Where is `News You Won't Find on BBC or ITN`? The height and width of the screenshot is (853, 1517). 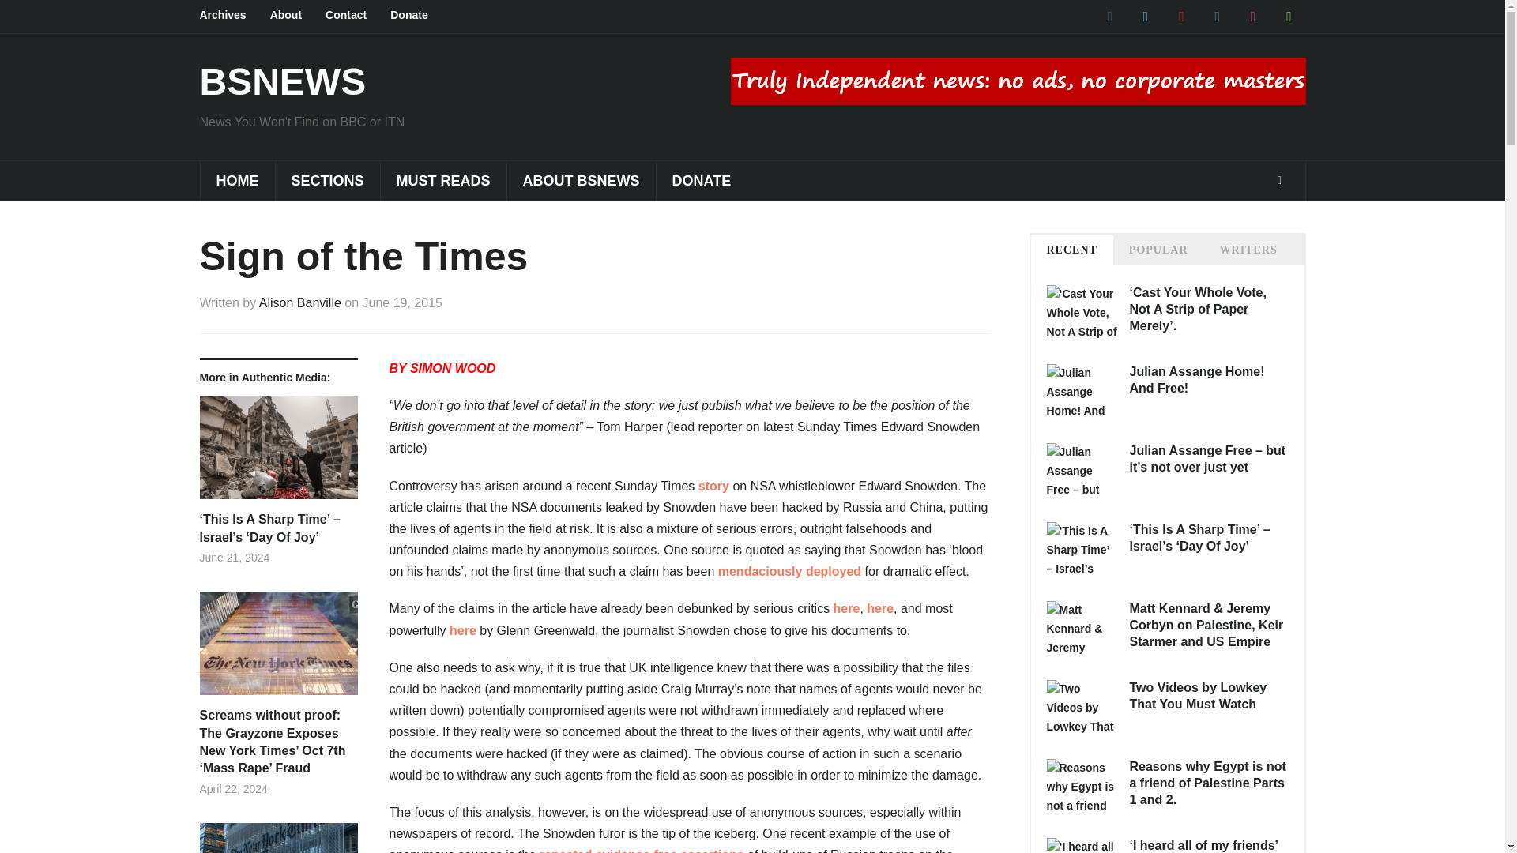
News You Won't Find on BBC or ITN is located at coordinates (281, 81).